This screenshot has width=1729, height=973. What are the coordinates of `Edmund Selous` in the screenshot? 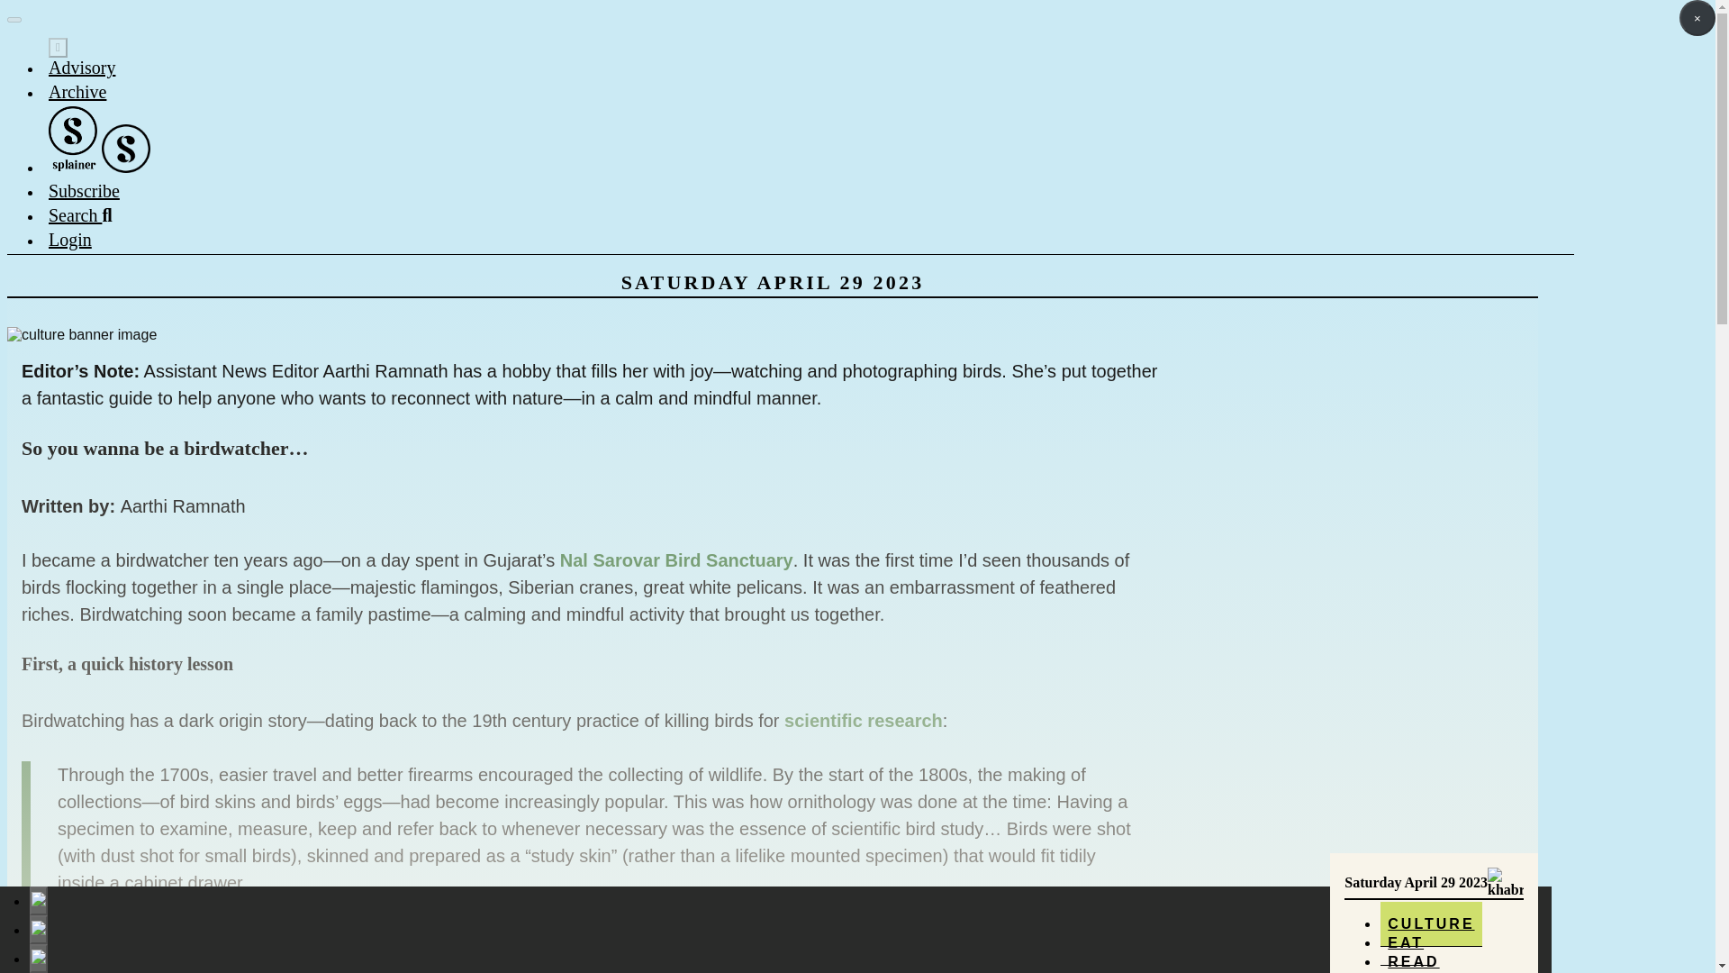 It's located at (546, 937).